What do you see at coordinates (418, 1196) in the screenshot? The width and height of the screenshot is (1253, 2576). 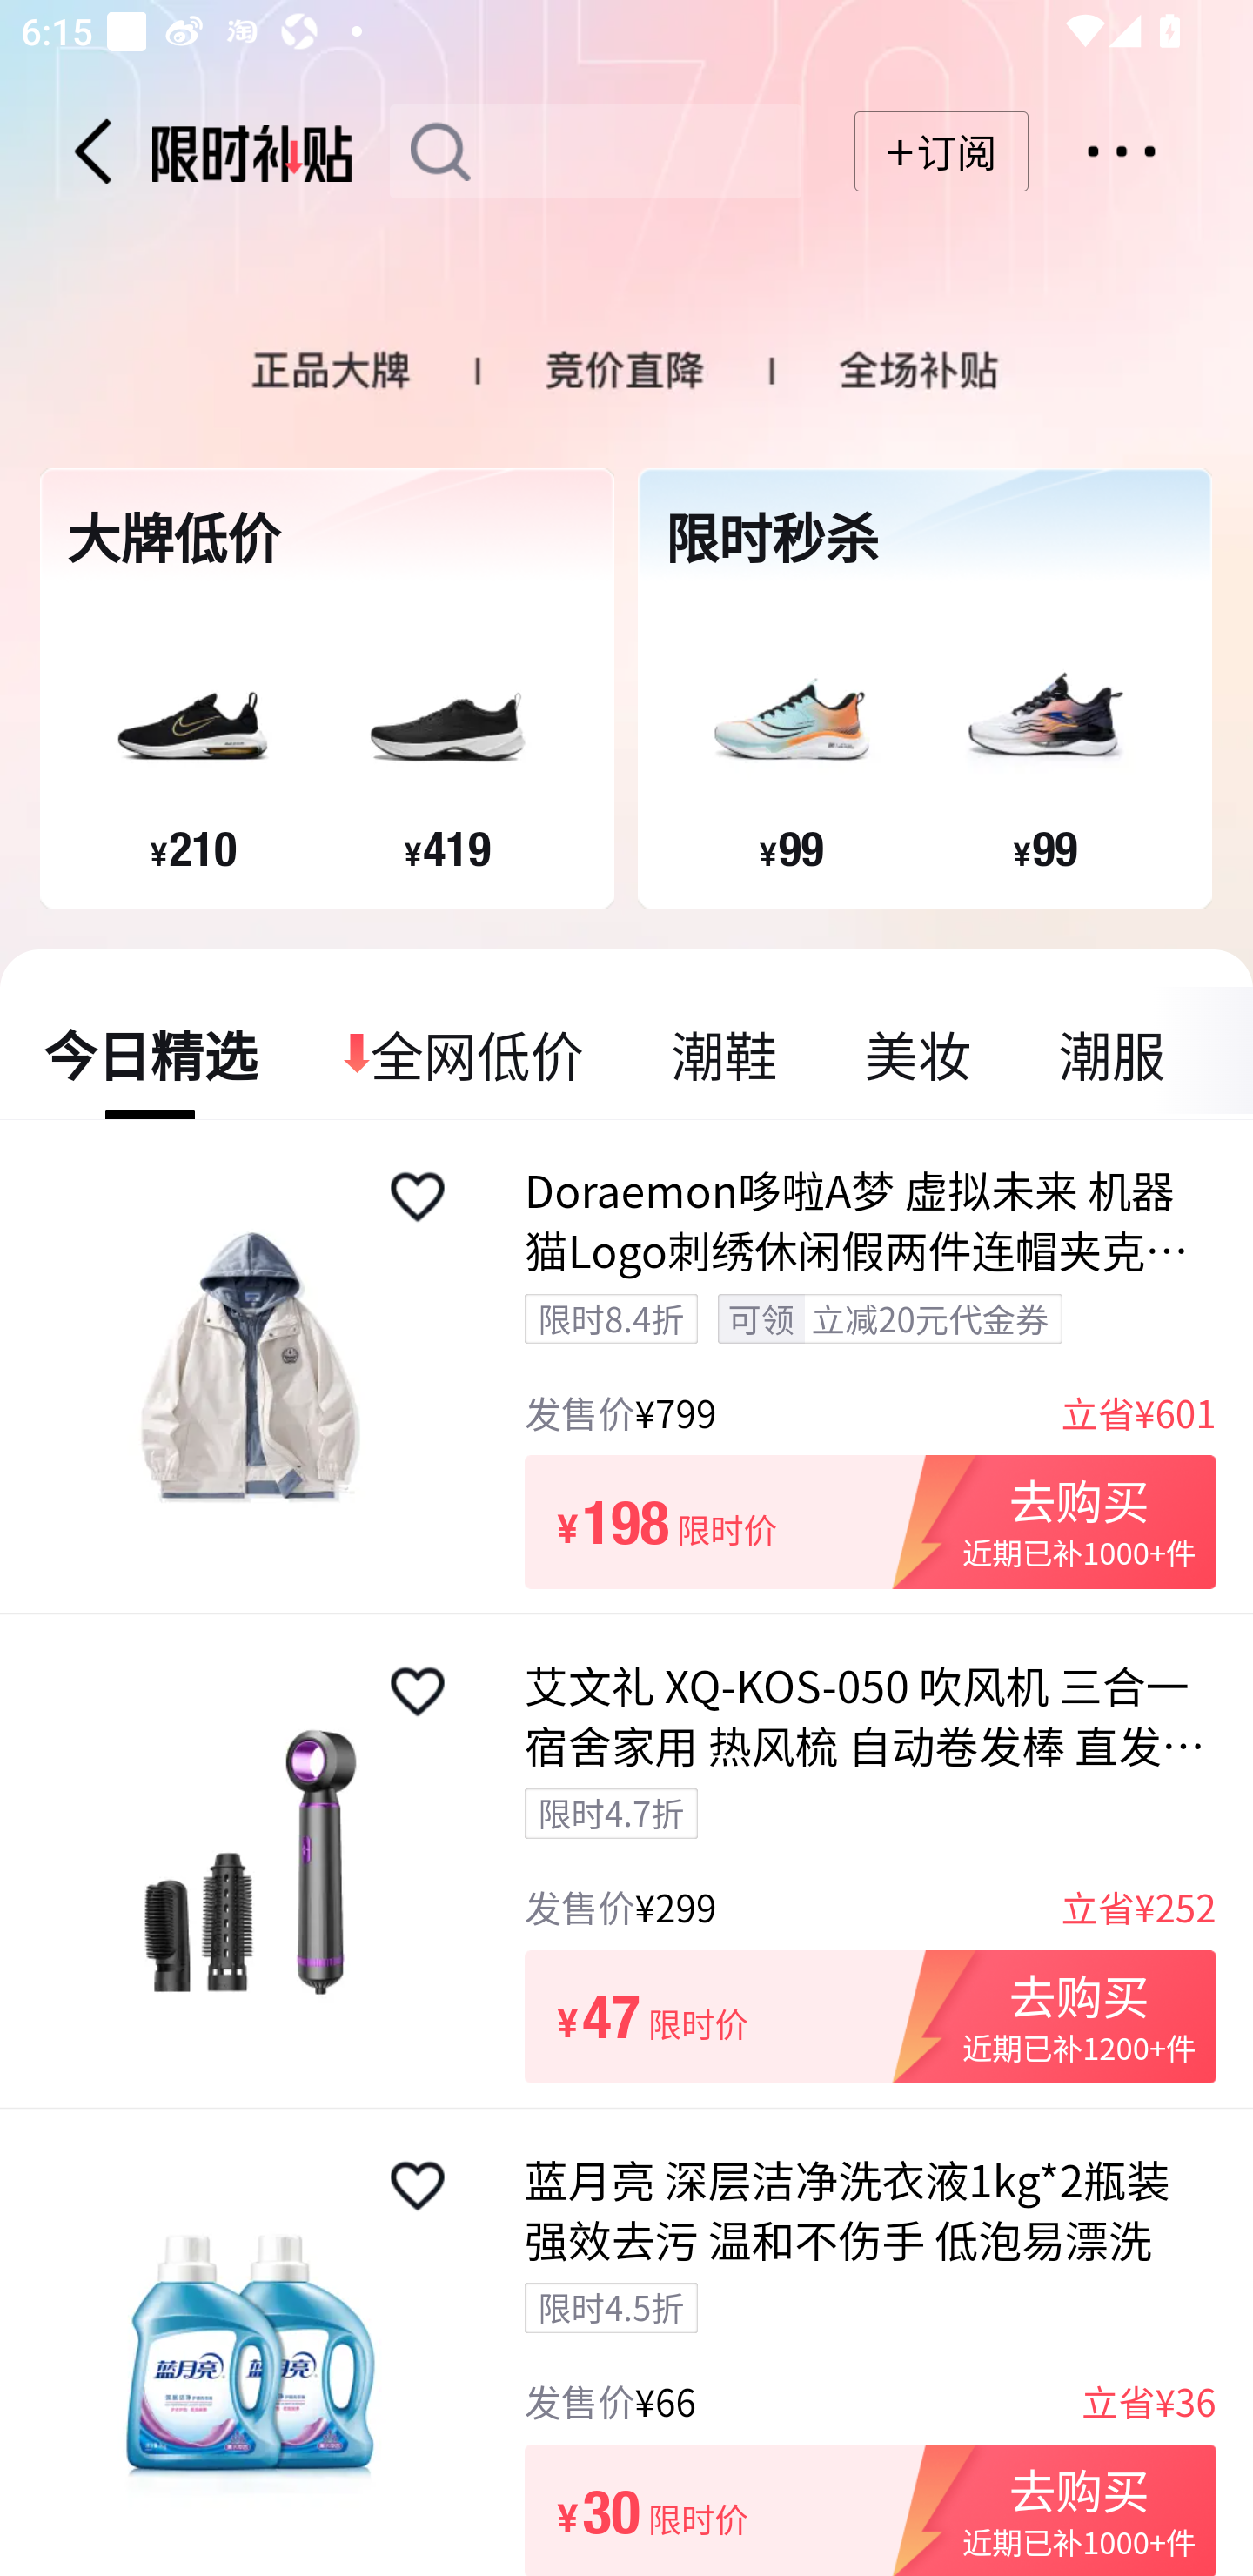 I see `resize,w_60` at bounding box center [418, 1196].